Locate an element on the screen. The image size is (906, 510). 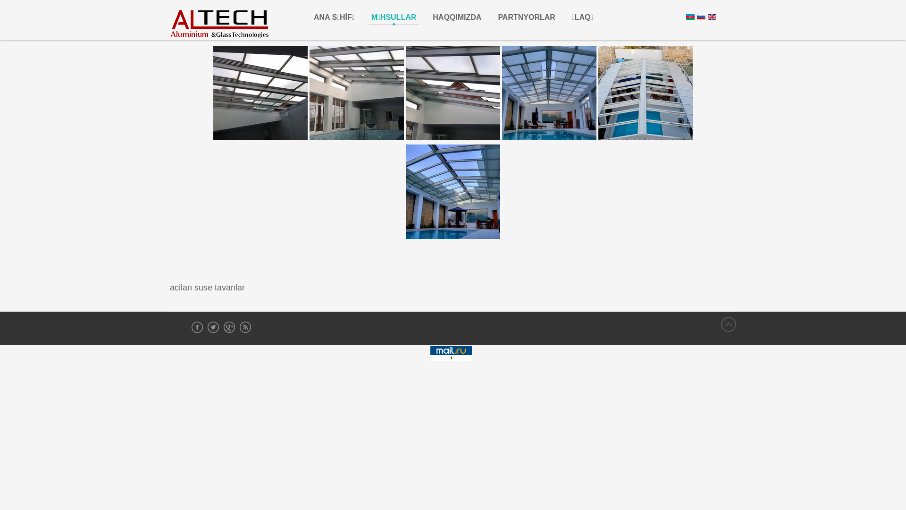
English (UK) is located at coordinates (712, 17).